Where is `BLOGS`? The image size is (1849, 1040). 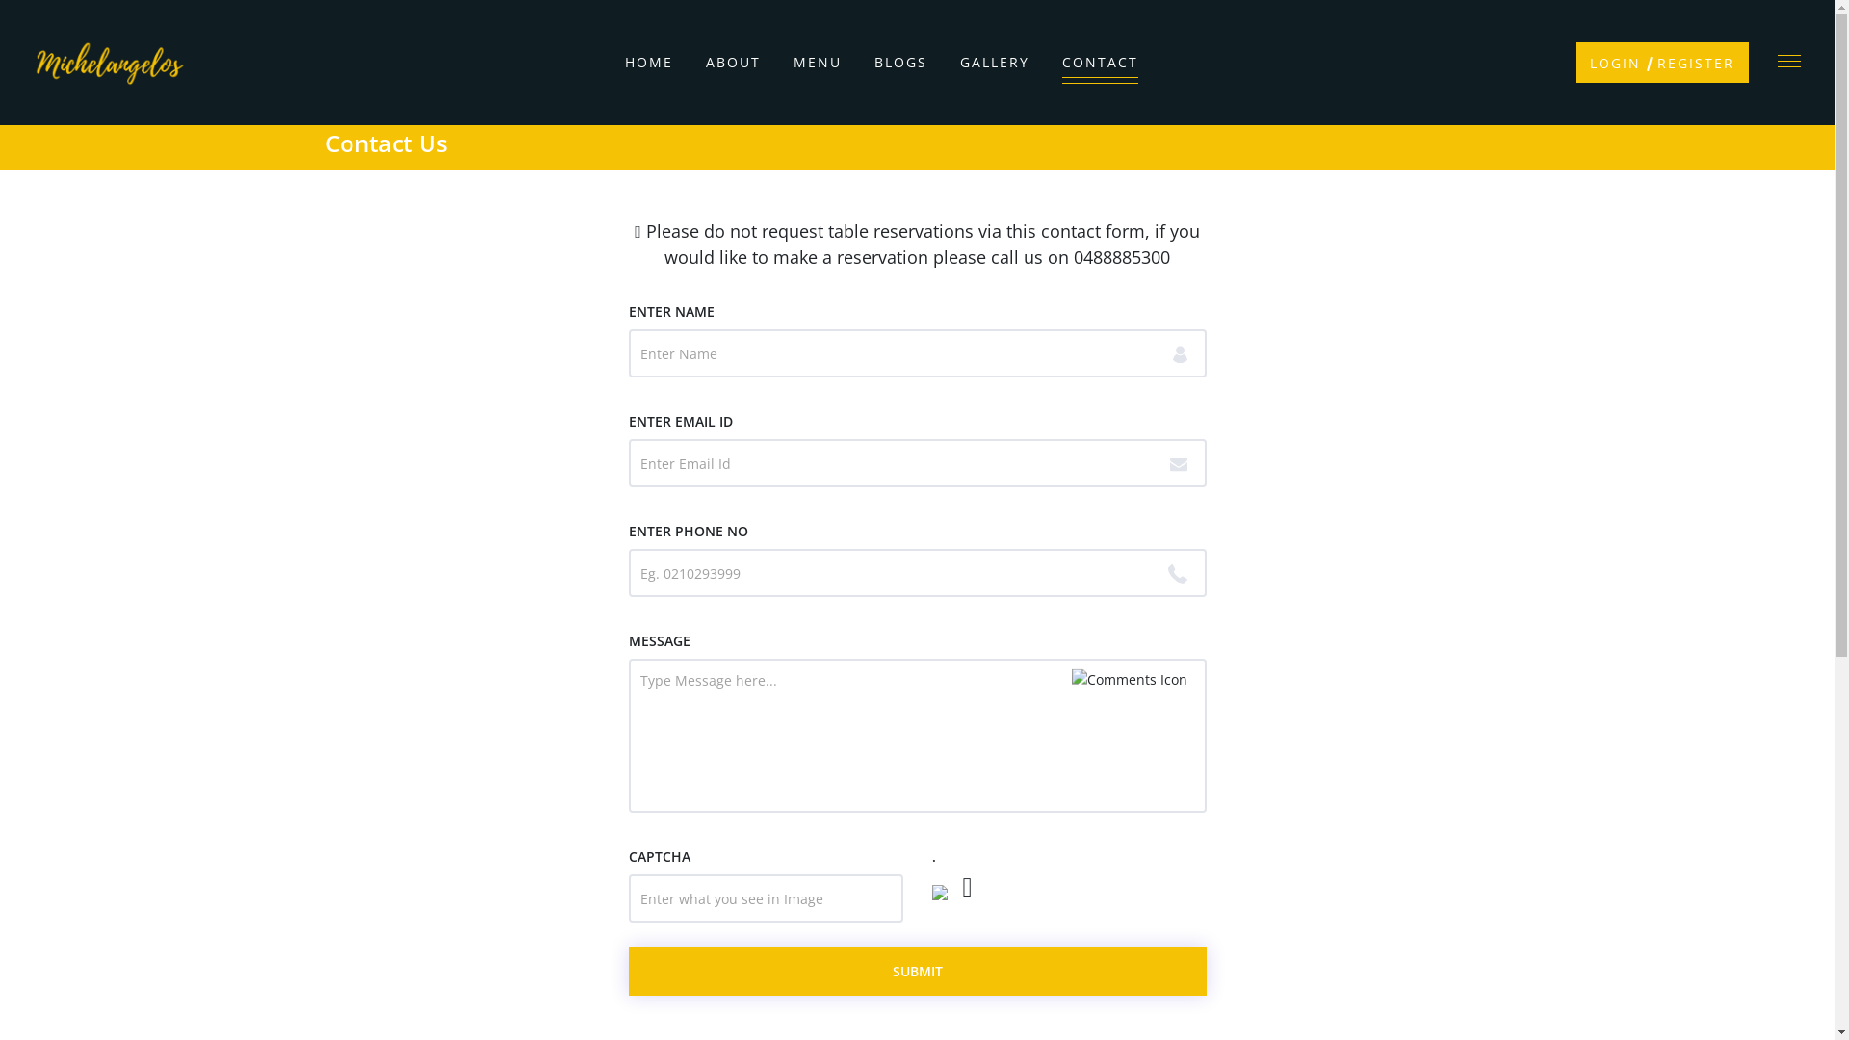 BLOGS is located at coordinates (901, 62).